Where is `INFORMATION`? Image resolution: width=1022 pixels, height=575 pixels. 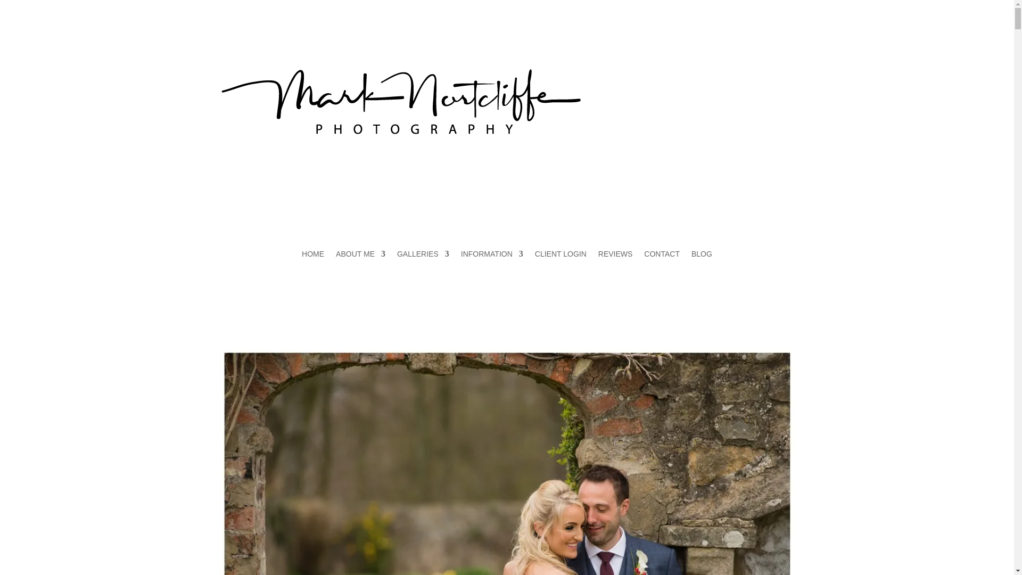
INFORMATION is located at coordinates (492, 256).